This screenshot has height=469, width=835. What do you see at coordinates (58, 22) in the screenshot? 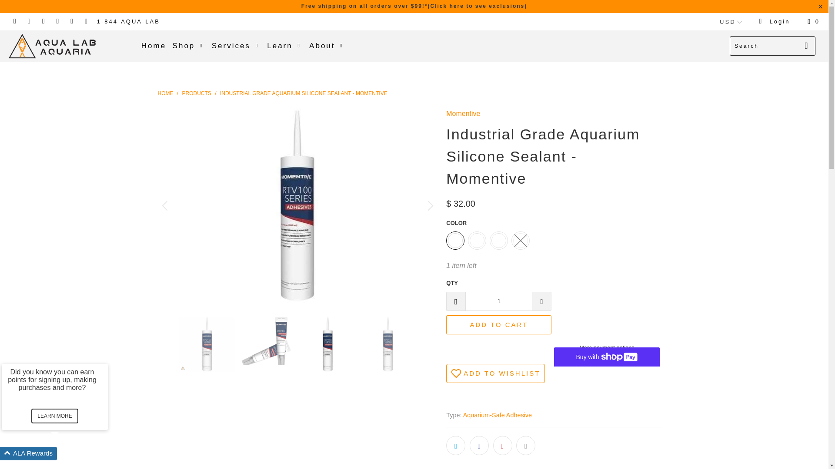
I see `Aqua Lab Aquaria on Pinterest` at bounding box center [58, 22].